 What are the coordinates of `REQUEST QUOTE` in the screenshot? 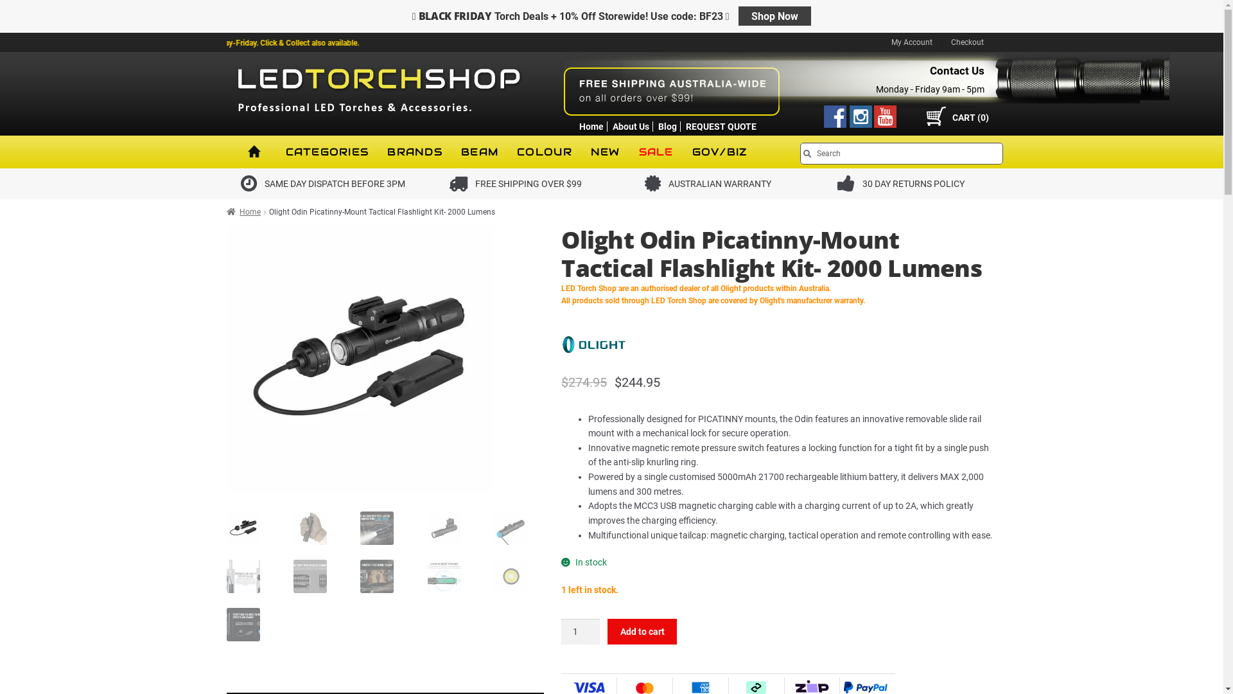 It's located at (721, 127).